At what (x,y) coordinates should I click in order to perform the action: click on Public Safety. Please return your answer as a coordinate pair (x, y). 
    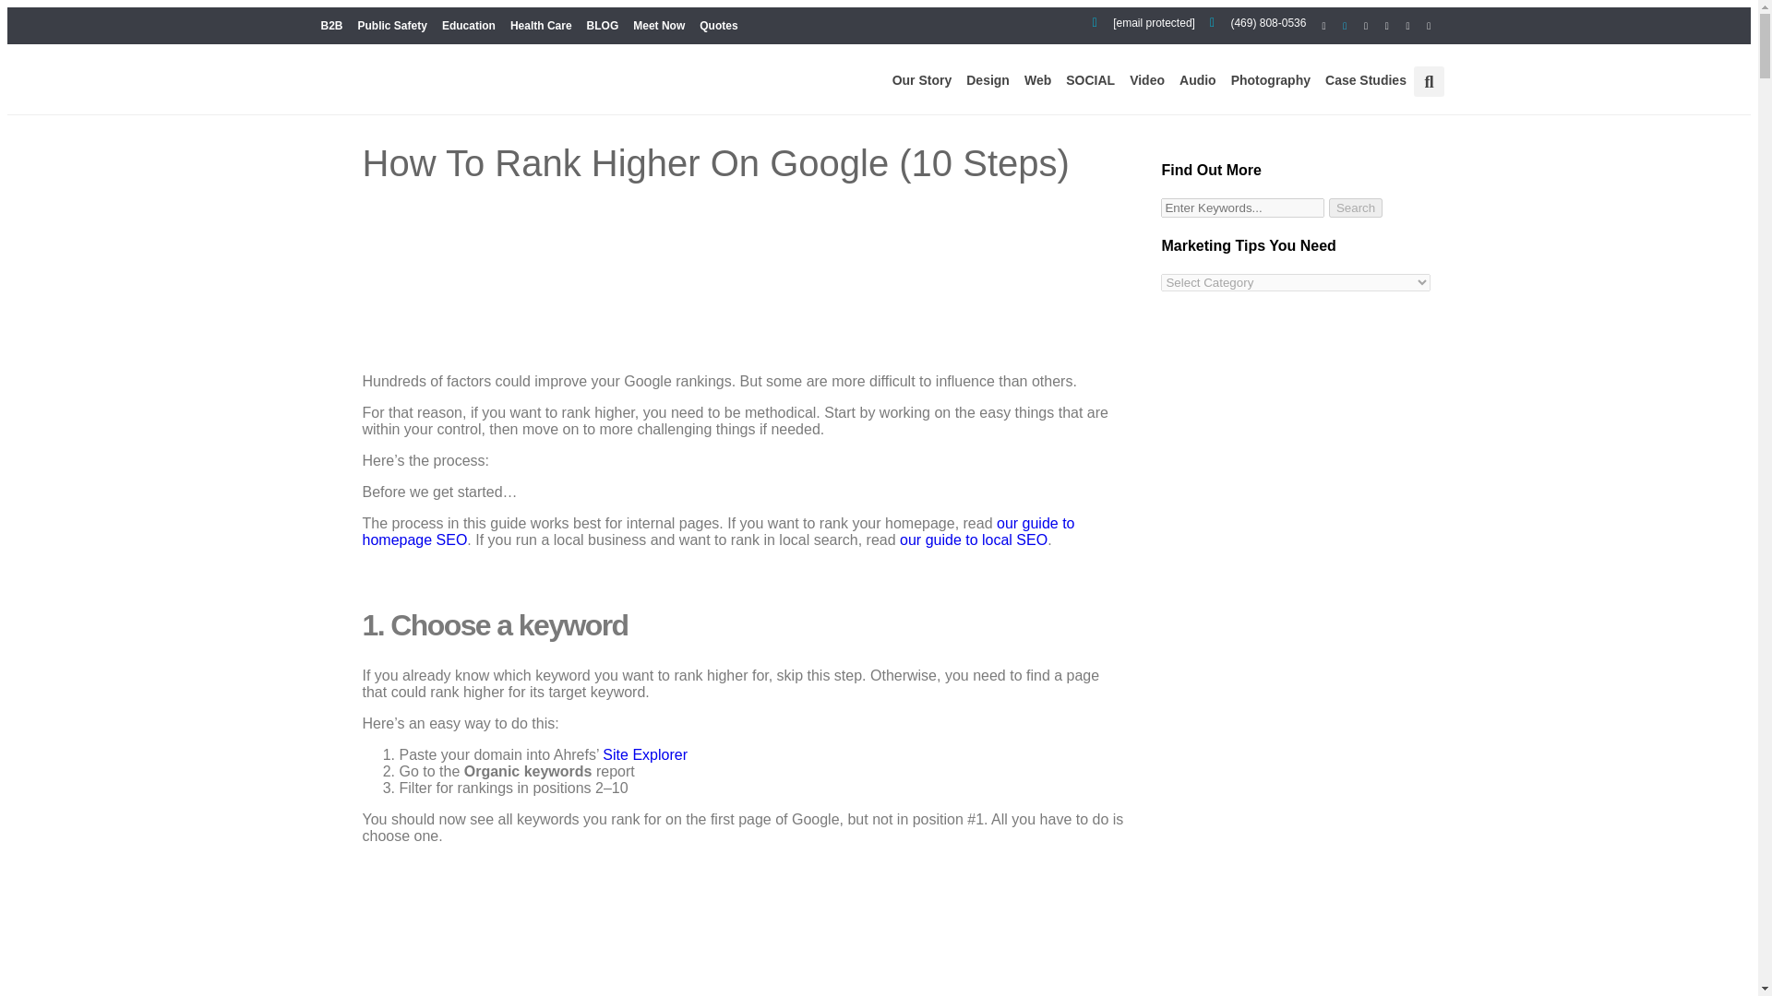
    Looking at the image, I should click on (392, 26).